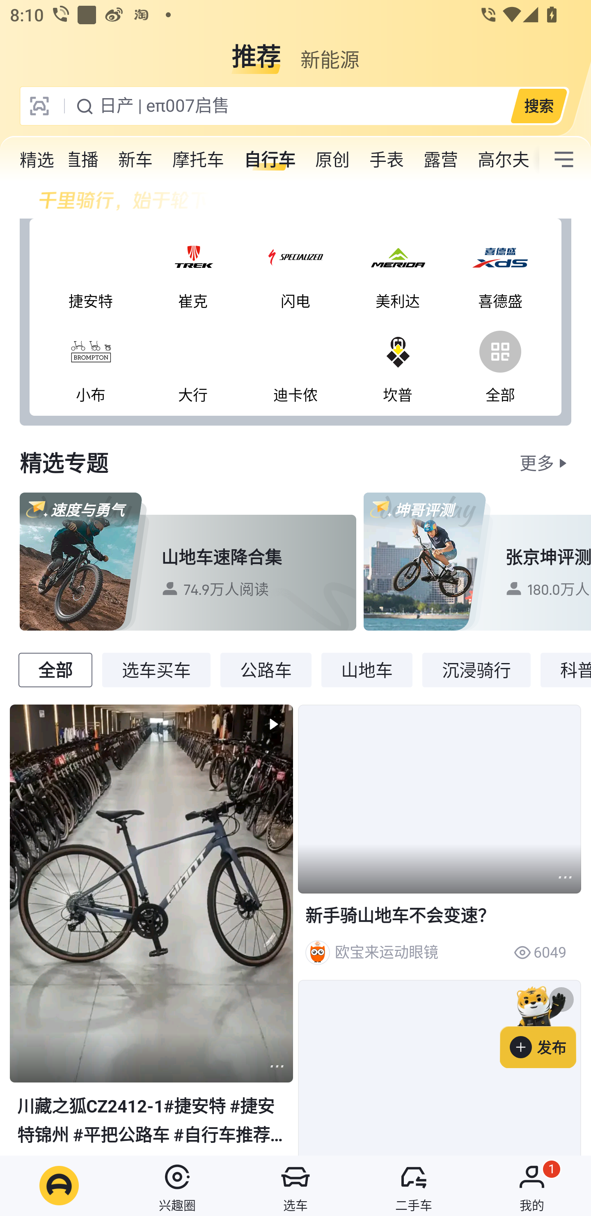 Image resolution: width=591 pixels, height=1216 pixels. I want to click on 自行车, so click(270, 159).